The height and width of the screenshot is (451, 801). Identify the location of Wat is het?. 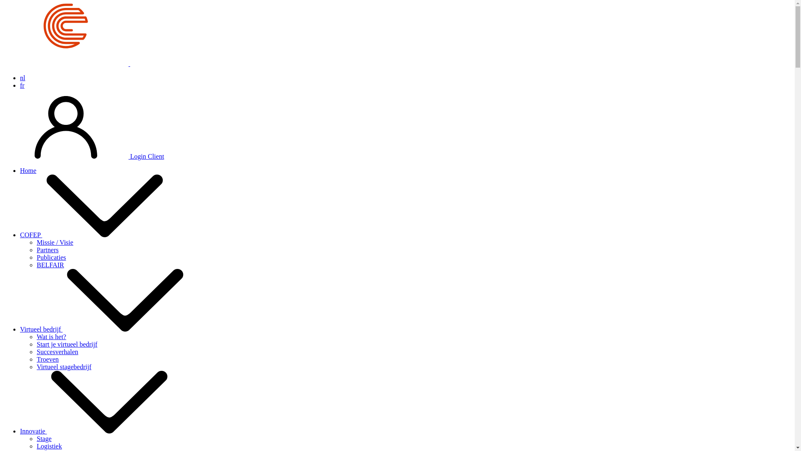
(52, 337).